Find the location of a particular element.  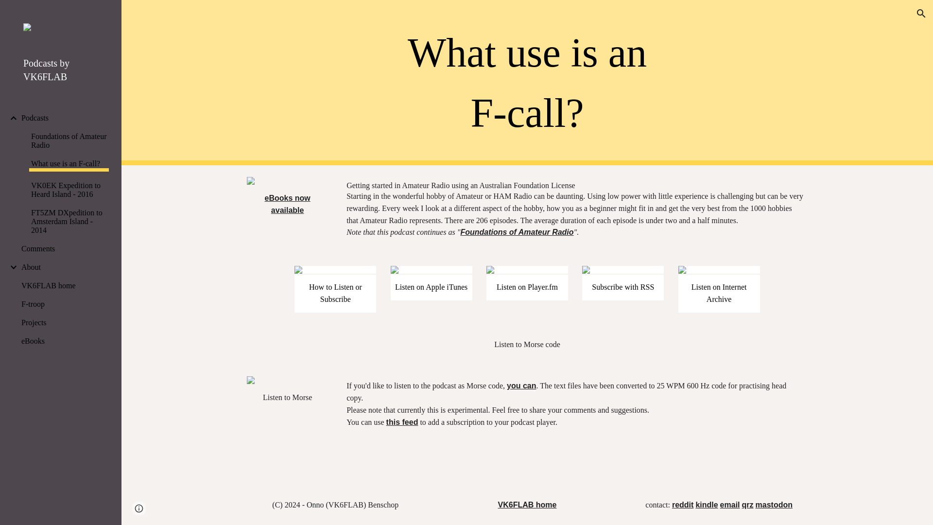

you can is located at coordinates (521, 386).